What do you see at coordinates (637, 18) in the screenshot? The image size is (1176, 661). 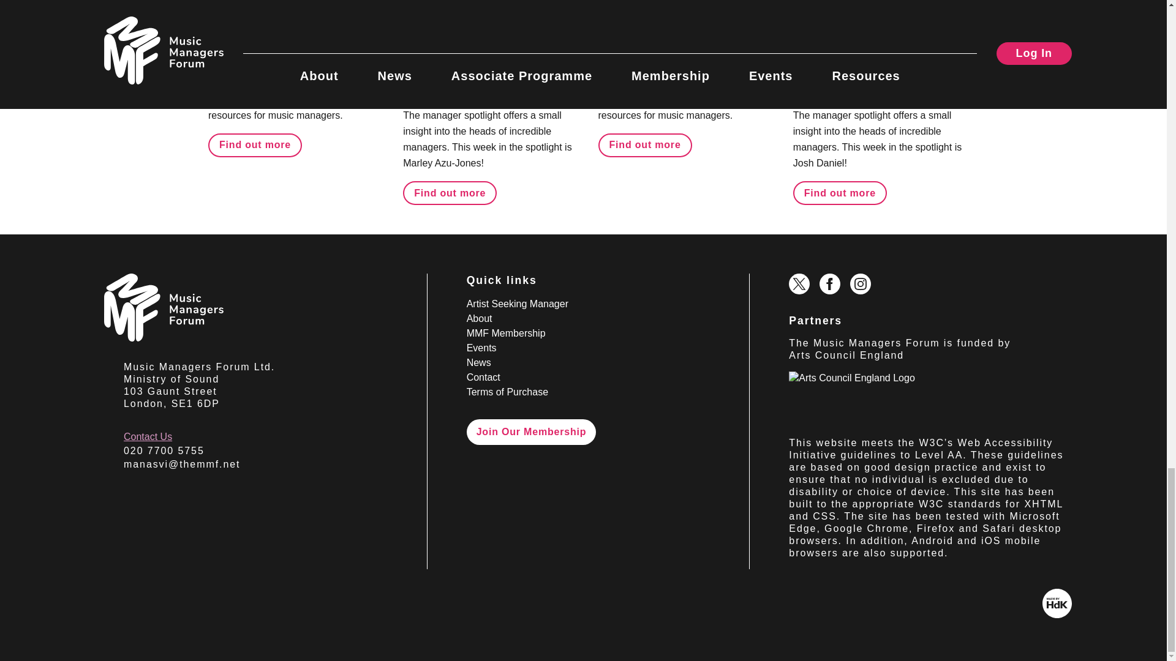 I see `MMF Updates` at bounding box center [637, 18].